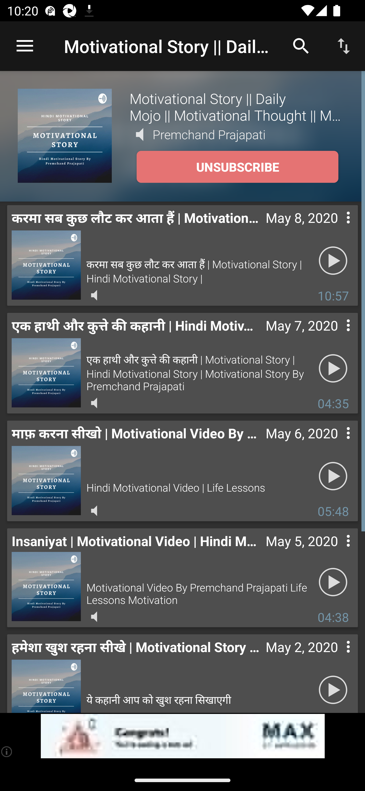 The image size is (365, 791). Describe the element at coordinates (237, 167) in the screenshot. I see `UNSUBSCRIBE` at that location.